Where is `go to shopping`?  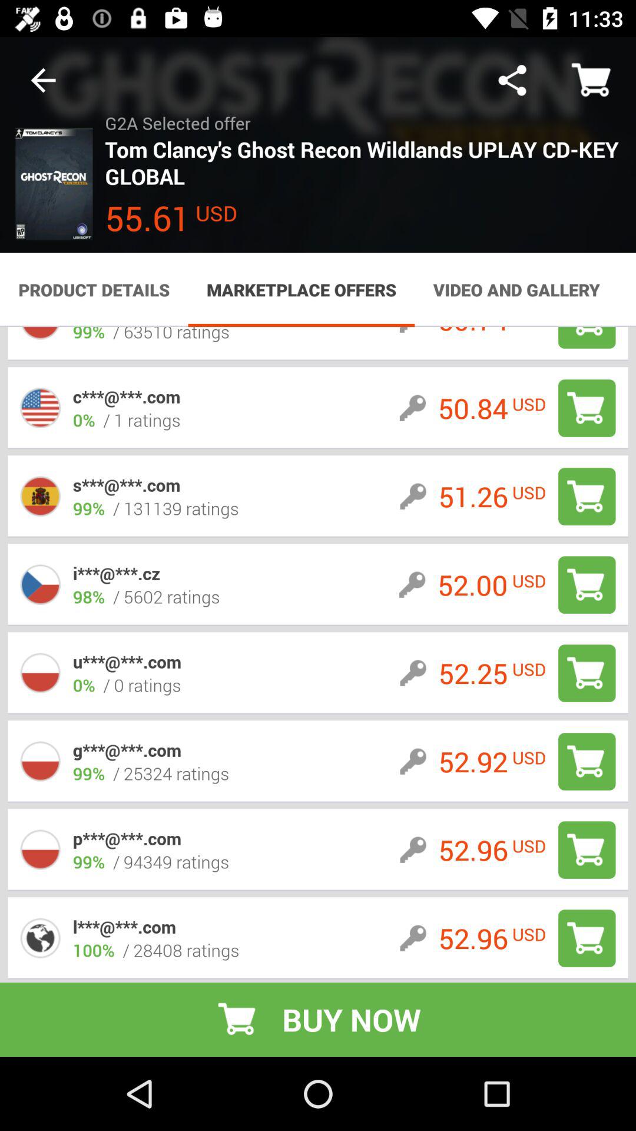 go to shopping is located at coordinates (587, 938).